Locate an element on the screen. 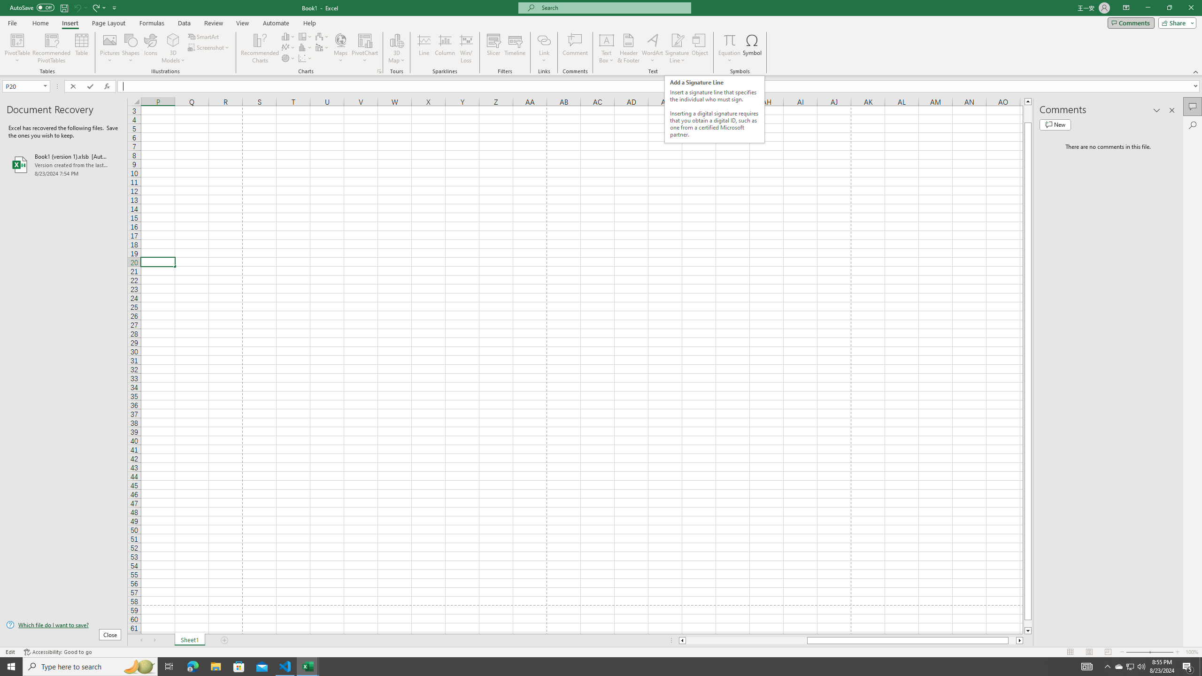  Page up is located at coordinates (1028, 114).